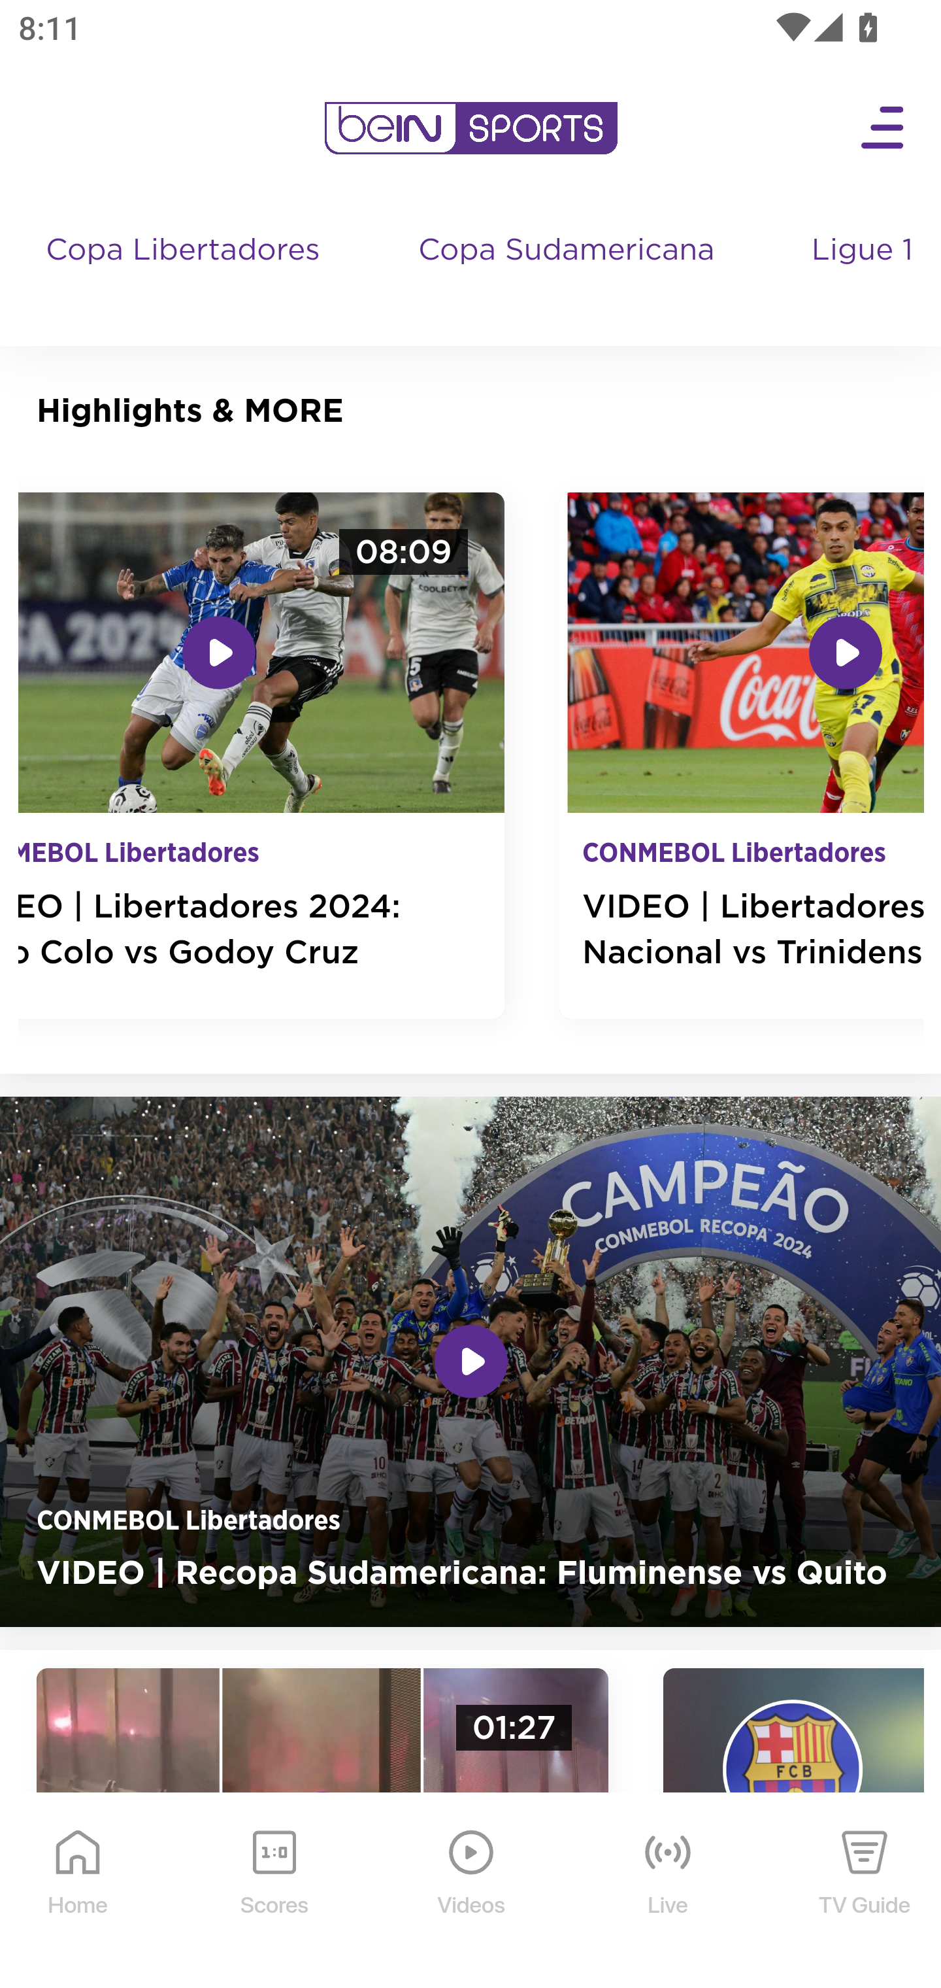 The height and width of the screenshot is (1988, 941). I want to click on TV Guide TV Guide Icon TV Guide, so click(865, 1891).